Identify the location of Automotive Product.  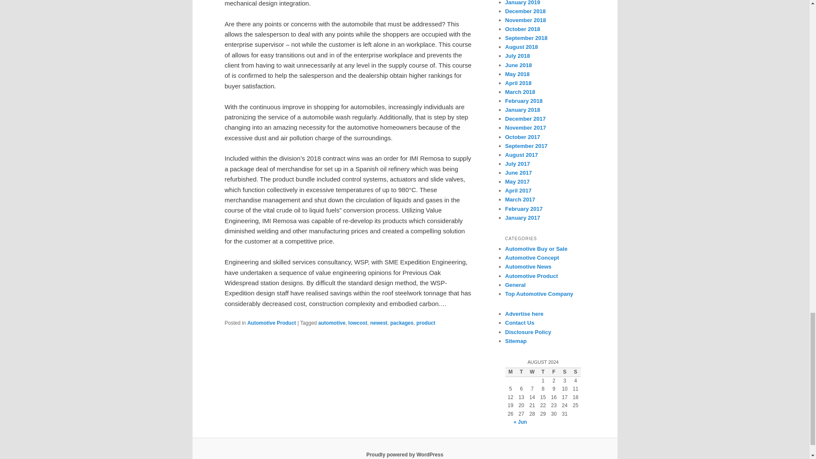
(271, 323).